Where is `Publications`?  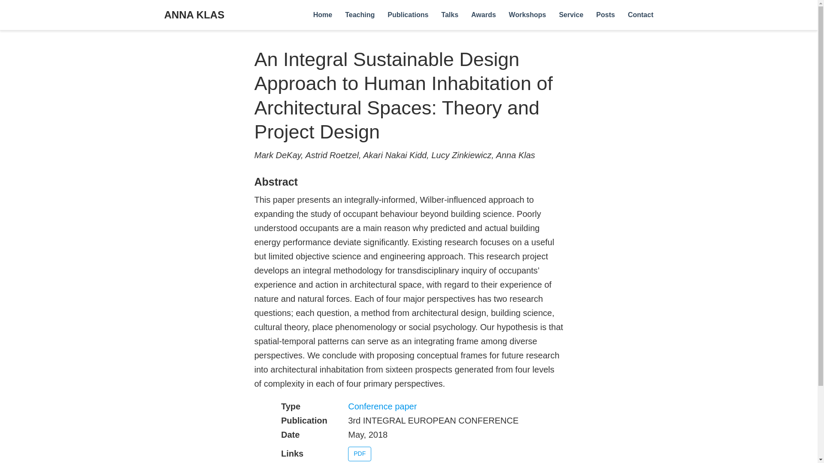
Publications is located at coordinates (408, 15).